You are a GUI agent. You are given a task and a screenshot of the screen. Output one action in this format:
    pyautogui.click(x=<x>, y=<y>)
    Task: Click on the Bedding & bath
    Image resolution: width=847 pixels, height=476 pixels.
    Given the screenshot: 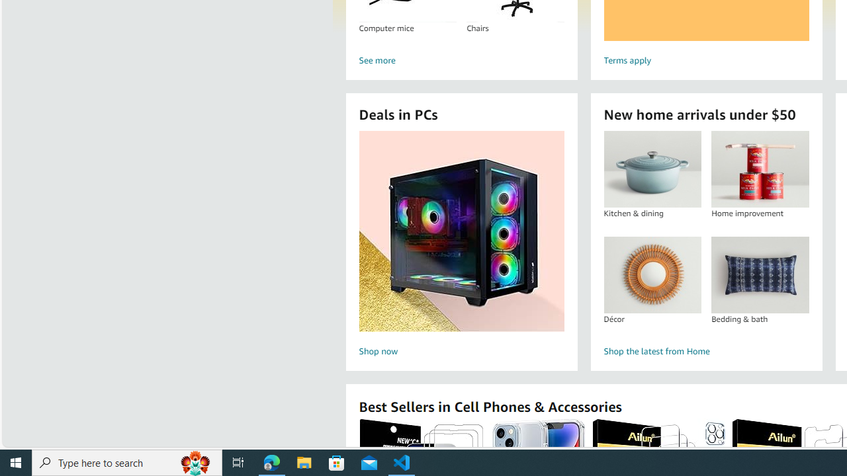 What is the action you would take?
    pyautogui.click(x=760, y=274)
    